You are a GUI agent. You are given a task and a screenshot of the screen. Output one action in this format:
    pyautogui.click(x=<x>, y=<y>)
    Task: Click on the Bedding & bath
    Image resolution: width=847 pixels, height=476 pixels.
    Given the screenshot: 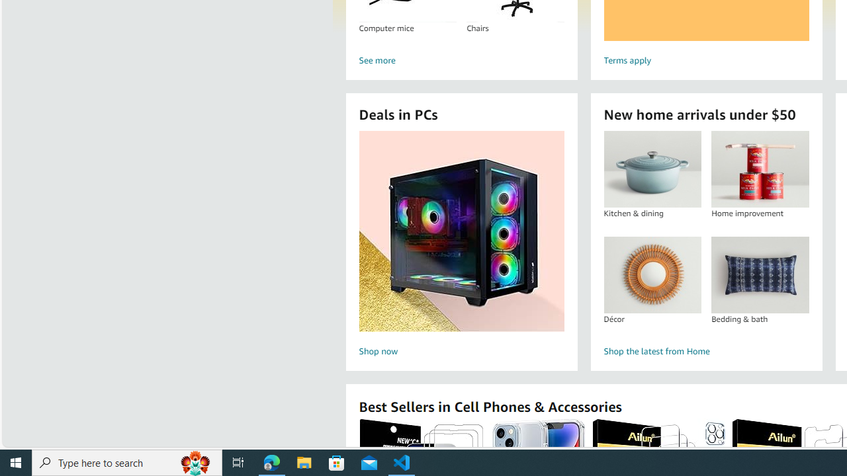 What is the action you would take?
    pyautogui.click(x=760, y=274)
    